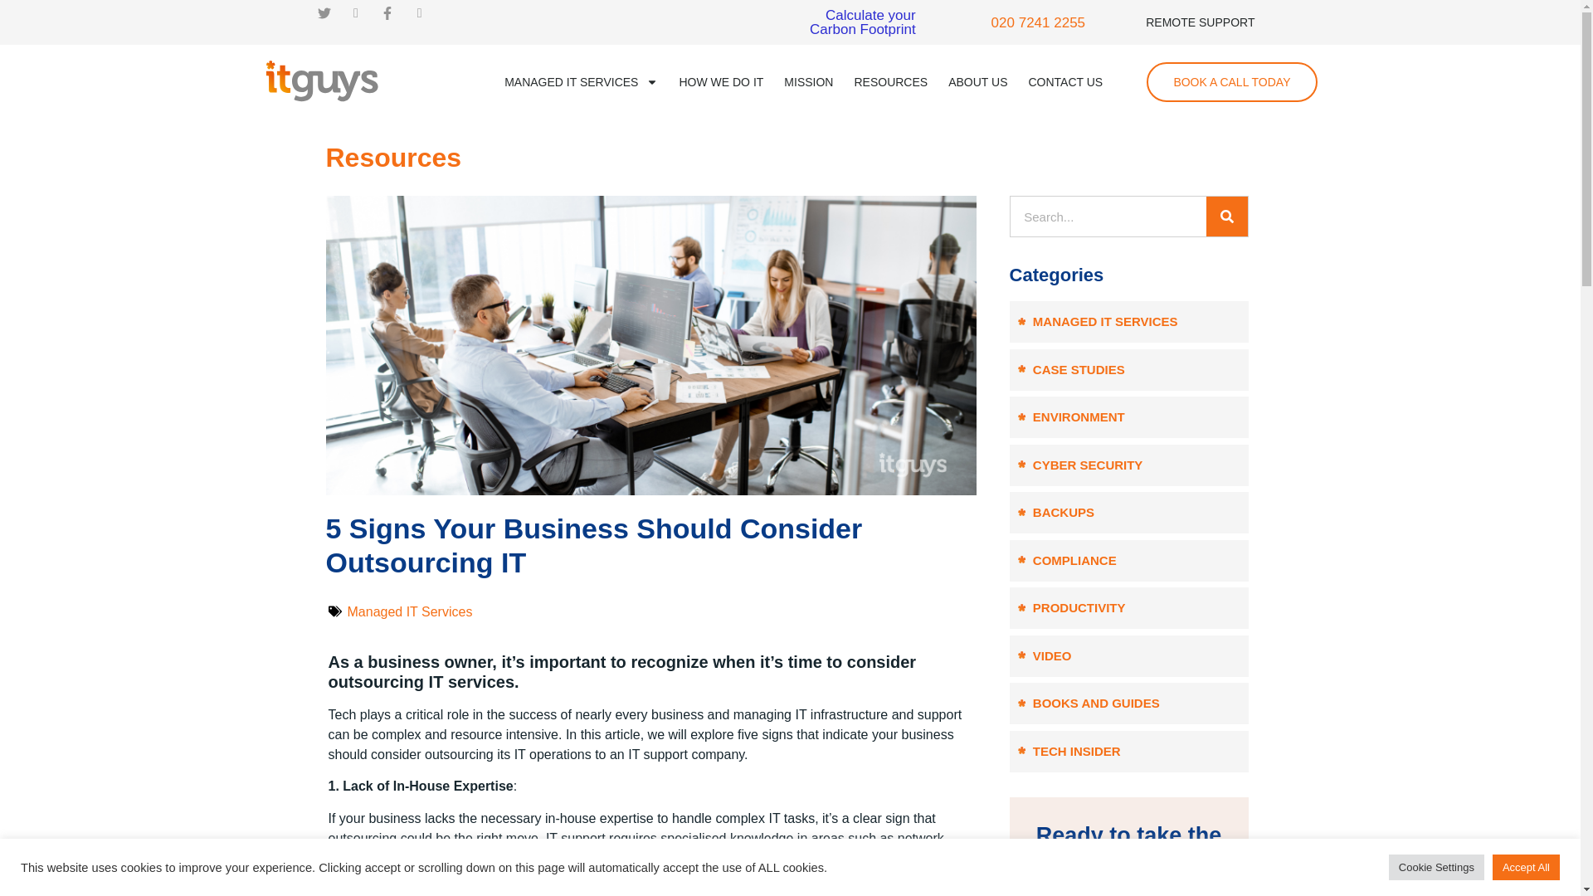 The image size is (1593, 896). I want to click on HOW WE DO IT, so click(720, 81).